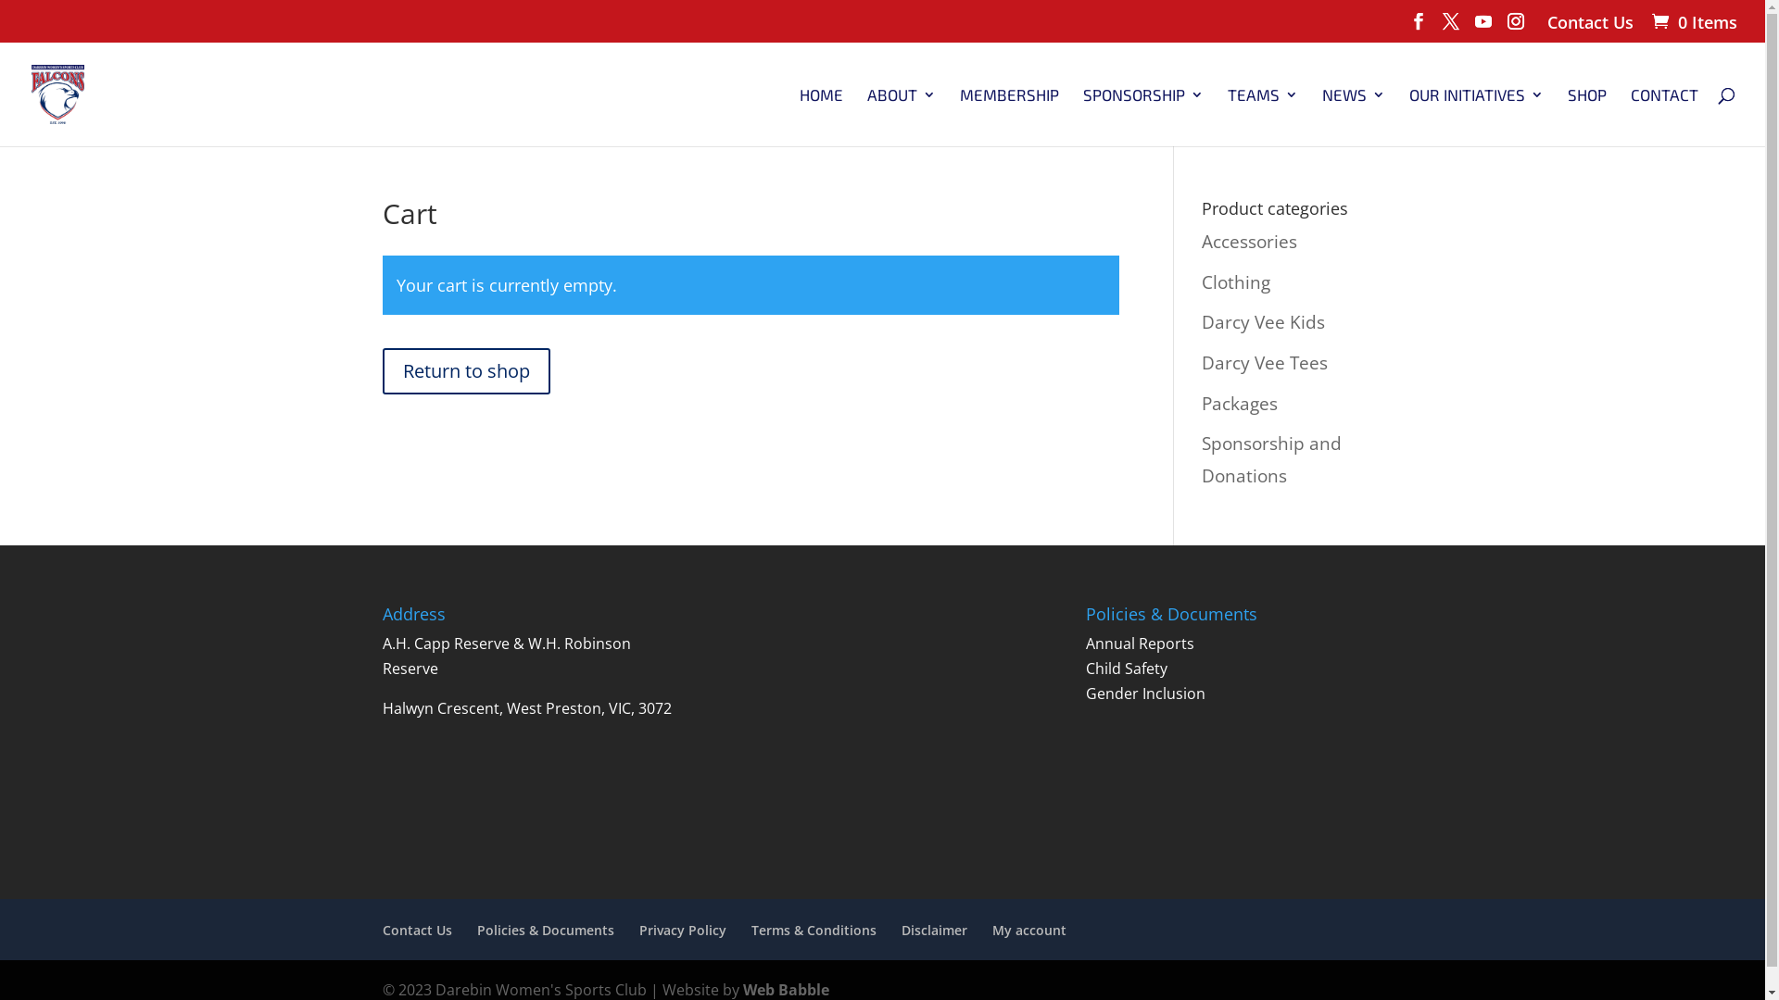 The width and height of the screenshot is (1779, 1000). I want to click on Child Safety, so click(1127, 669).